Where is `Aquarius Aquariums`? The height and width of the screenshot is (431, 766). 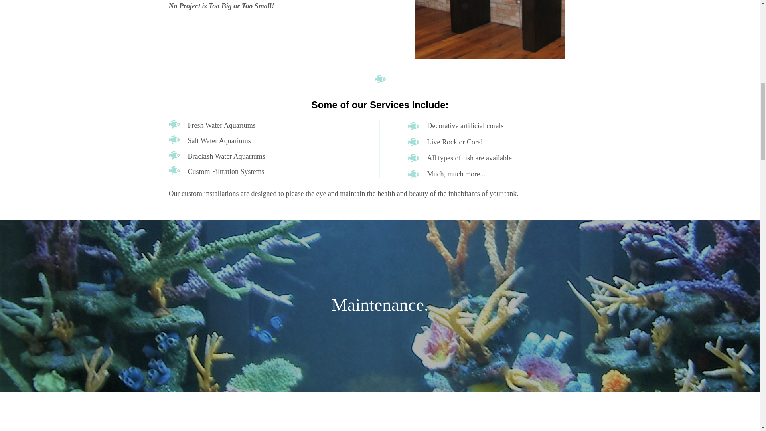 Aquarius Aquariums is located at coordinates (174, 155).